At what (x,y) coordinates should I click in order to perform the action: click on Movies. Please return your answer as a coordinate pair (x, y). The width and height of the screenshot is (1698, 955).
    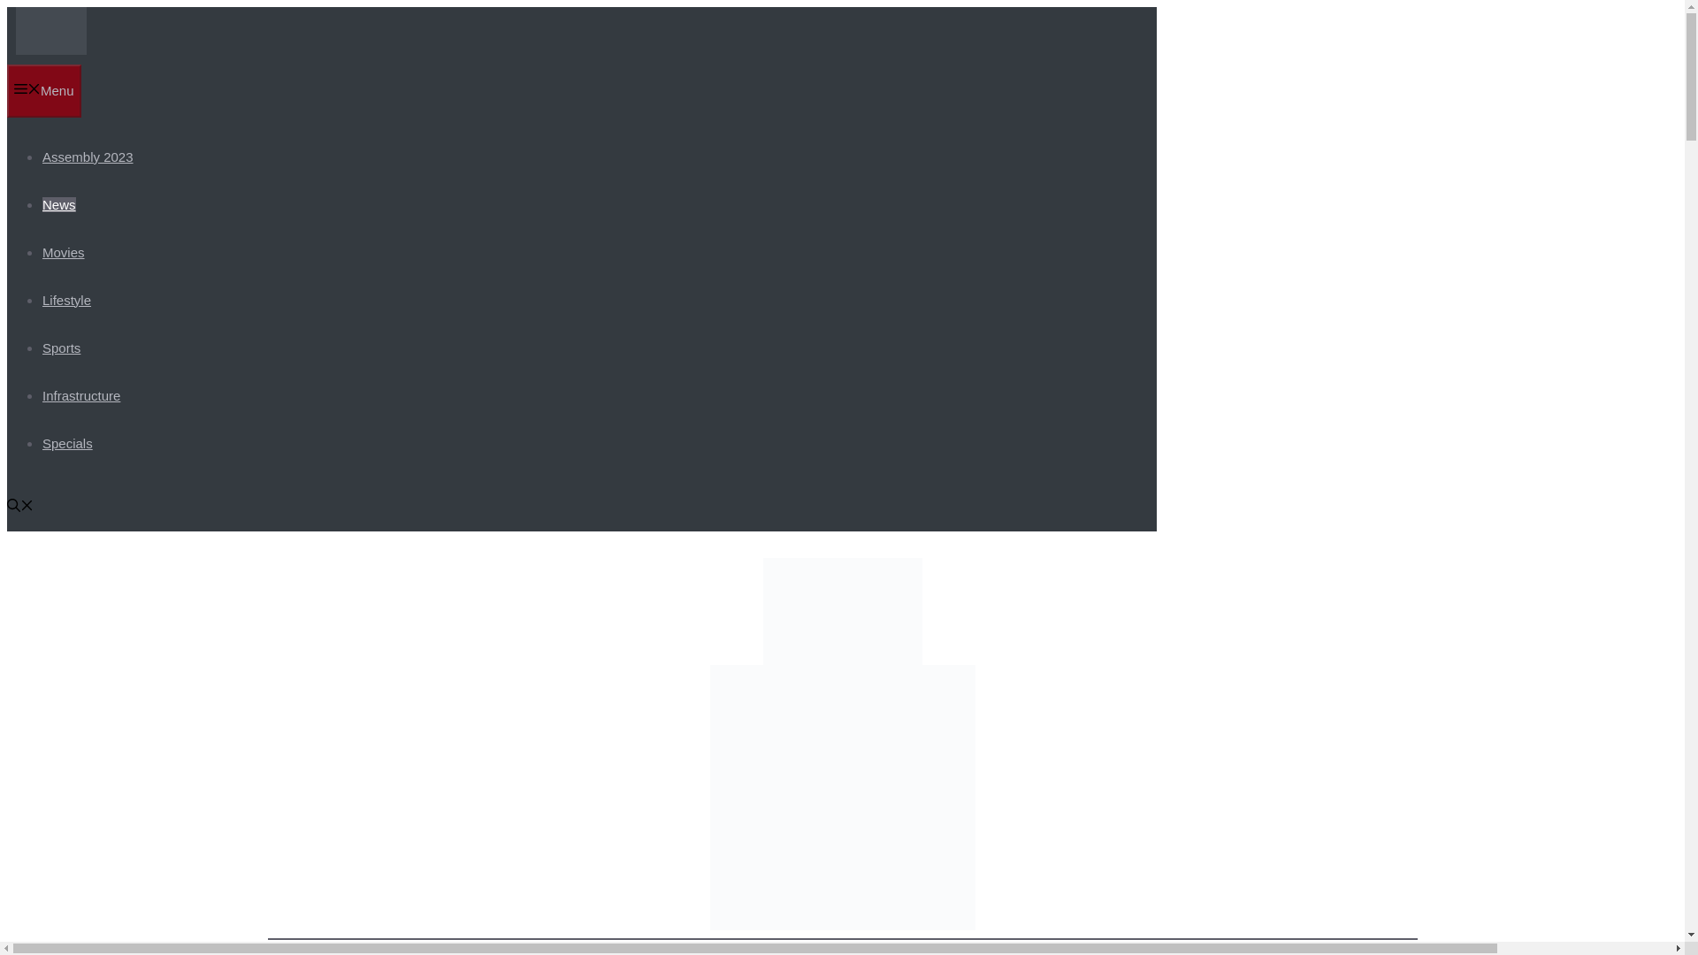
    Looking at the image, I should click on (64, 251).